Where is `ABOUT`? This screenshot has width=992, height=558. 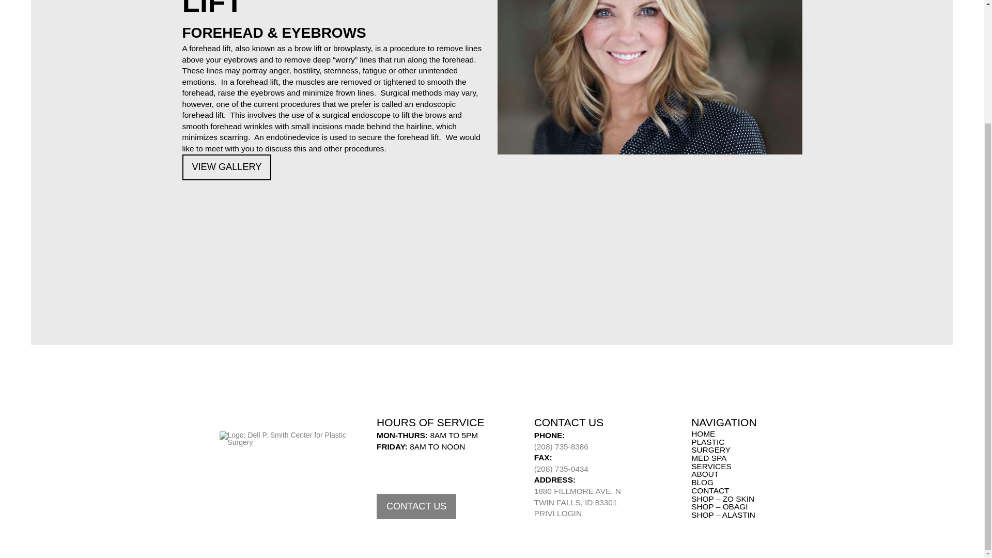
ABOUT is located at coordinates (558, 513).